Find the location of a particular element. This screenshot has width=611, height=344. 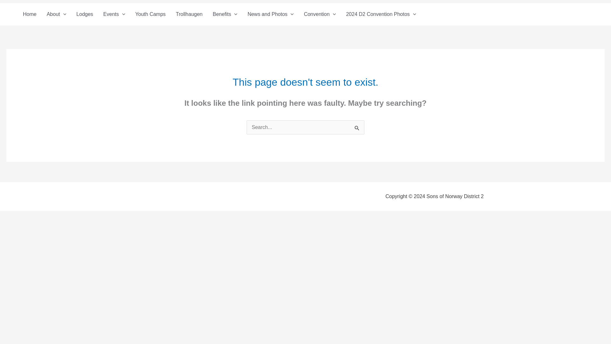

Convention is located at coordinates (320, 14).